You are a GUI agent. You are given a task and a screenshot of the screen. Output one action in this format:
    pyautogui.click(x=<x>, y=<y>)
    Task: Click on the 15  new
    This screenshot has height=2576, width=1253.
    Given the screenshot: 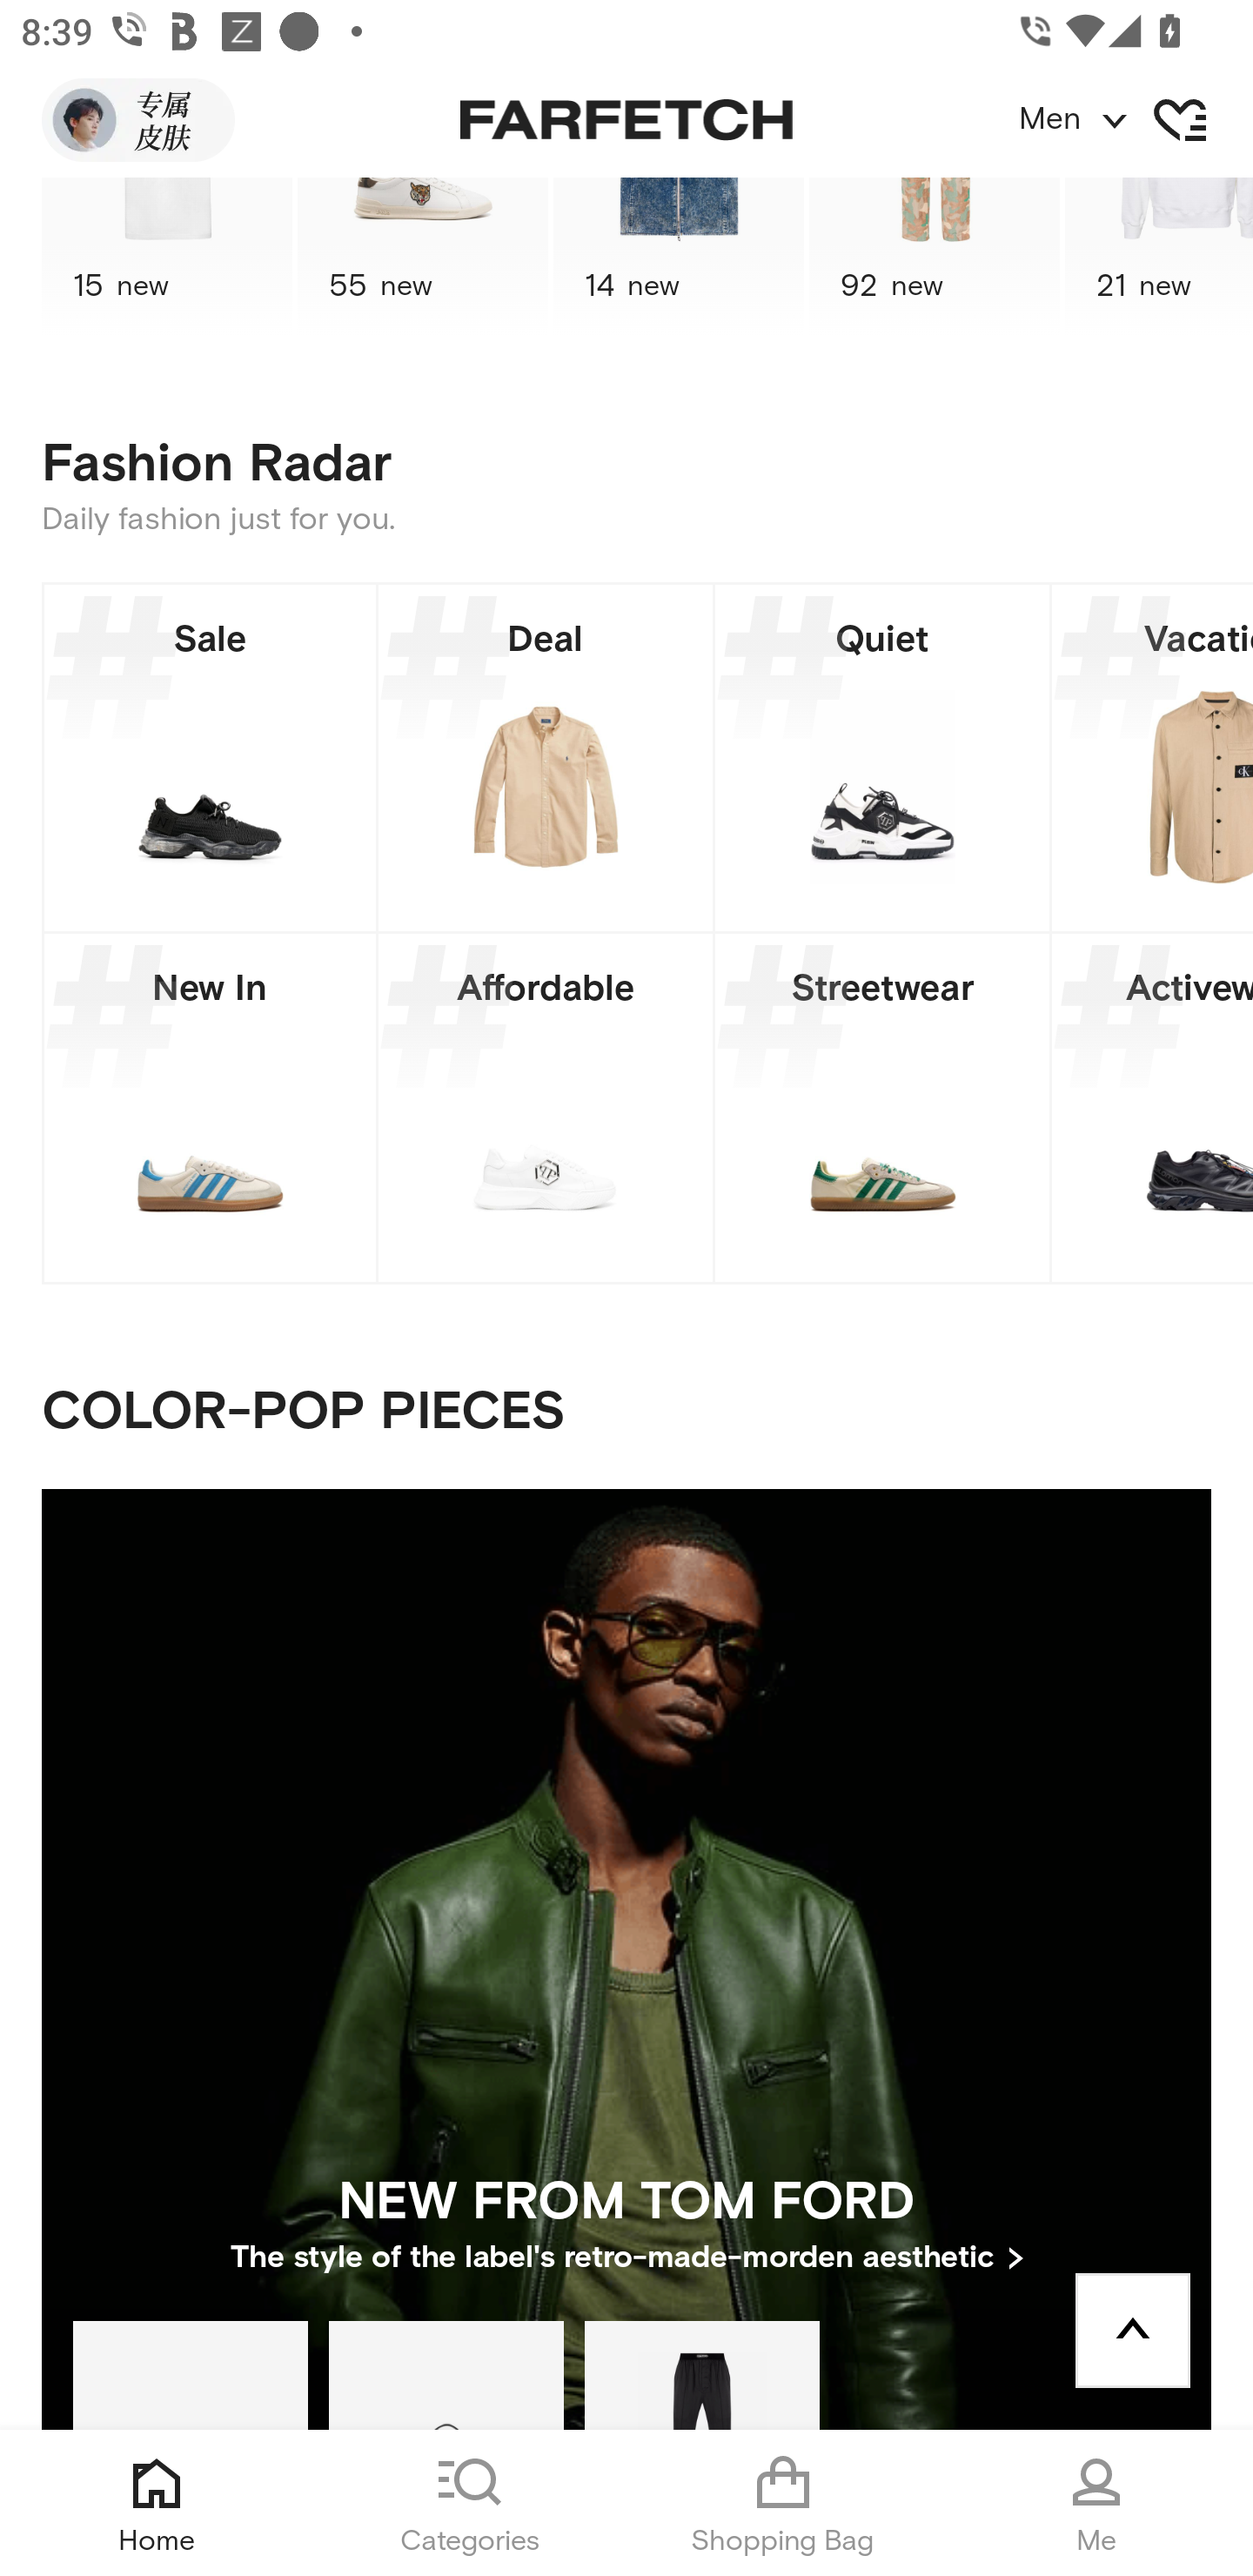 What is the action you would take?
    pyautogui.click(x=166, y=258)
    